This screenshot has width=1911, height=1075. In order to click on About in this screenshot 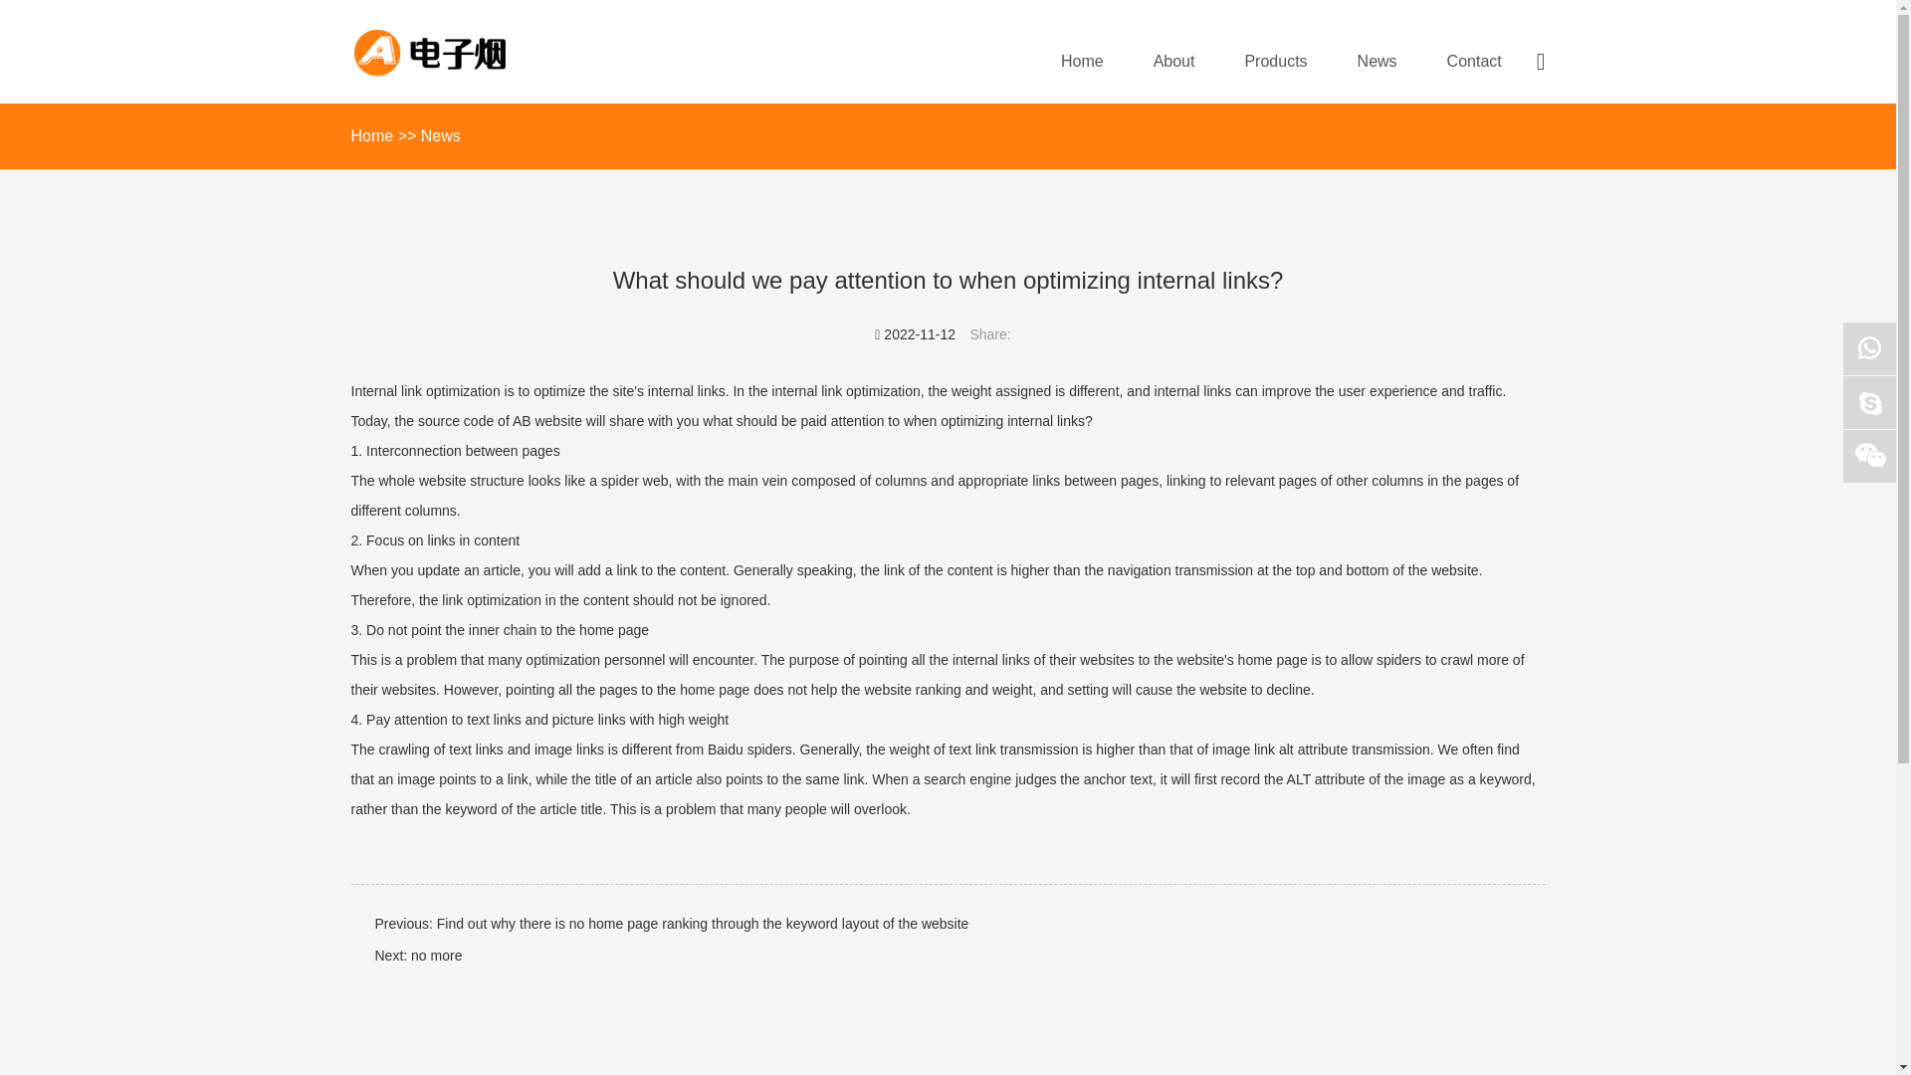, I will do `click(1174, 64)`.